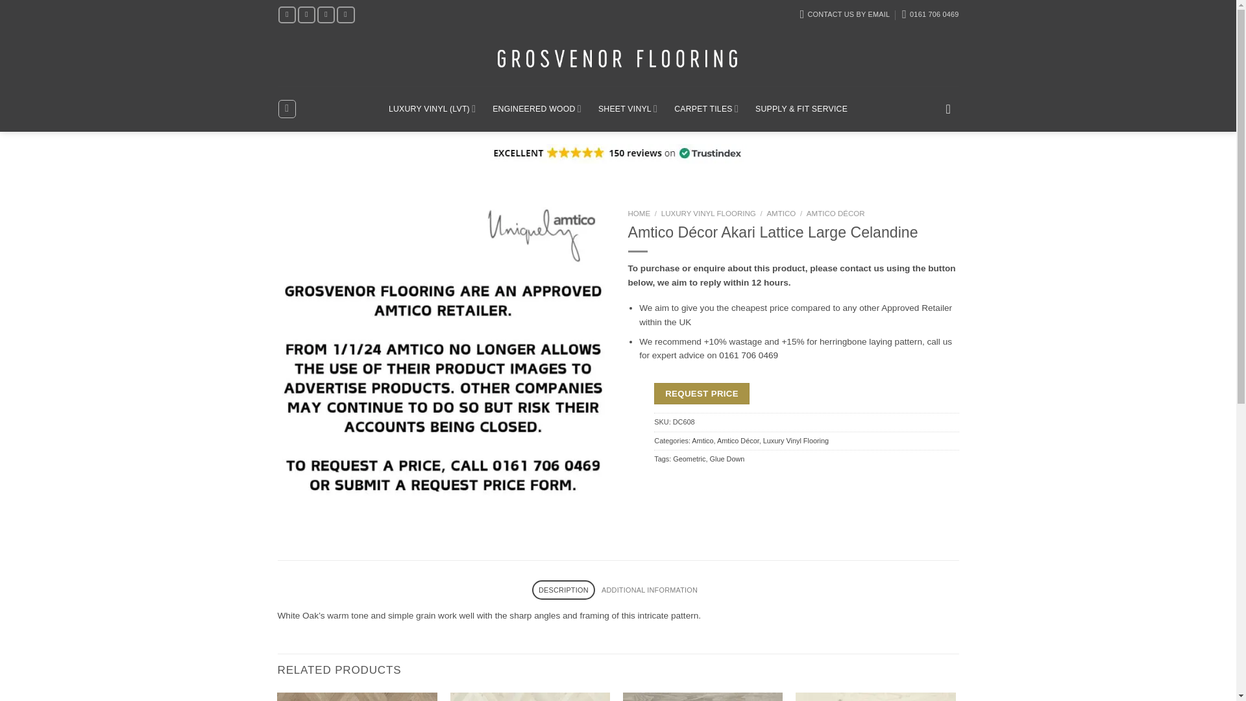 This screenshot has width=1246, height=701. Describe the element at coordinates (930, 14) in the screenshot. I see `0161 706 0469` at that location.